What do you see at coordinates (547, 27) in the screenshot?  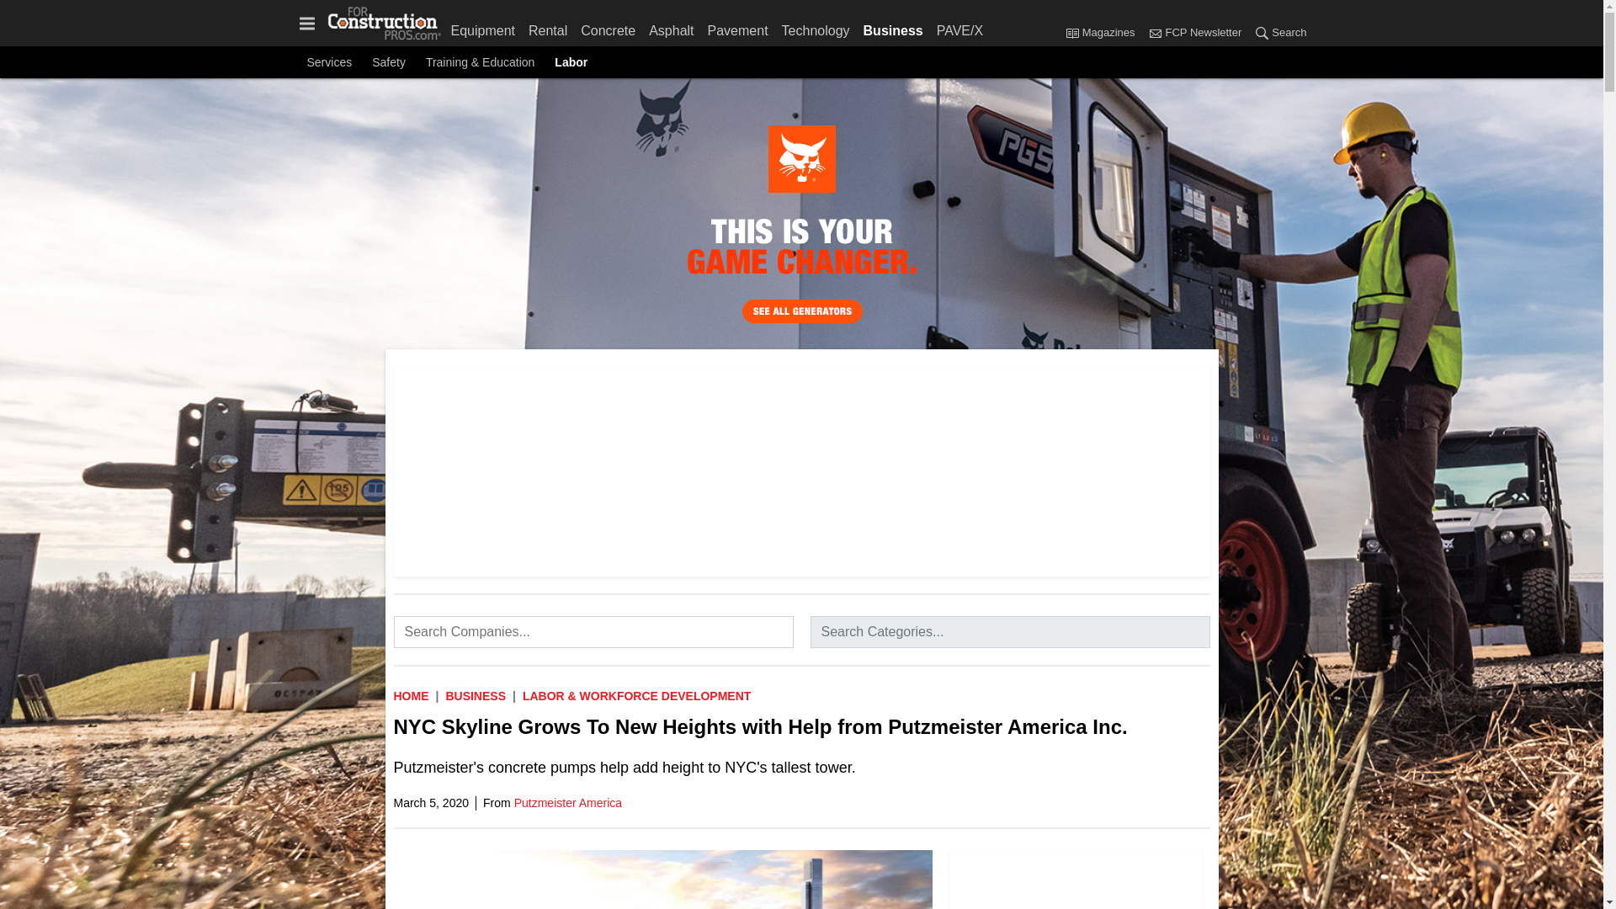 I see `Rental` at bounding box center [547, 27].